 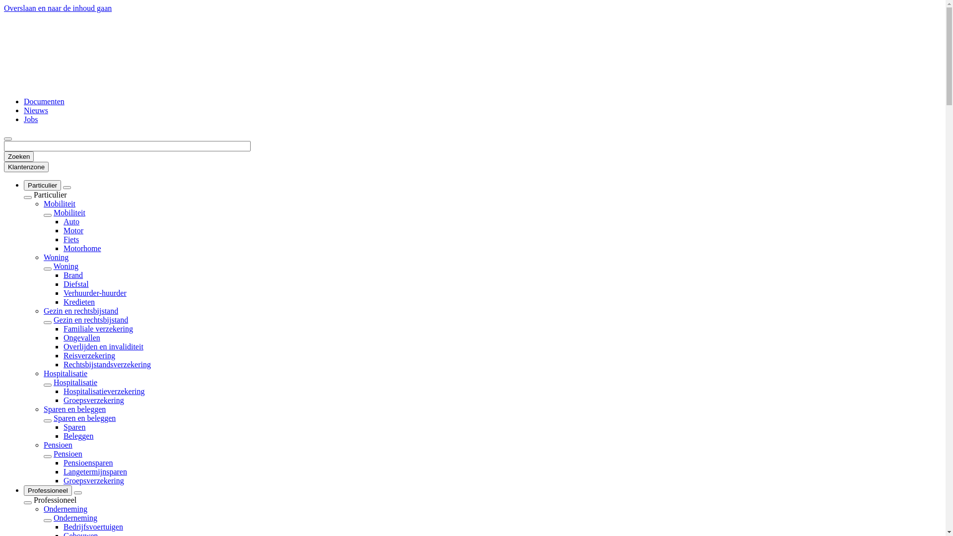 What do you see at coordinates (31, 119) in the screenshot?
I see `Jobs` at bounding box center [31, 119].